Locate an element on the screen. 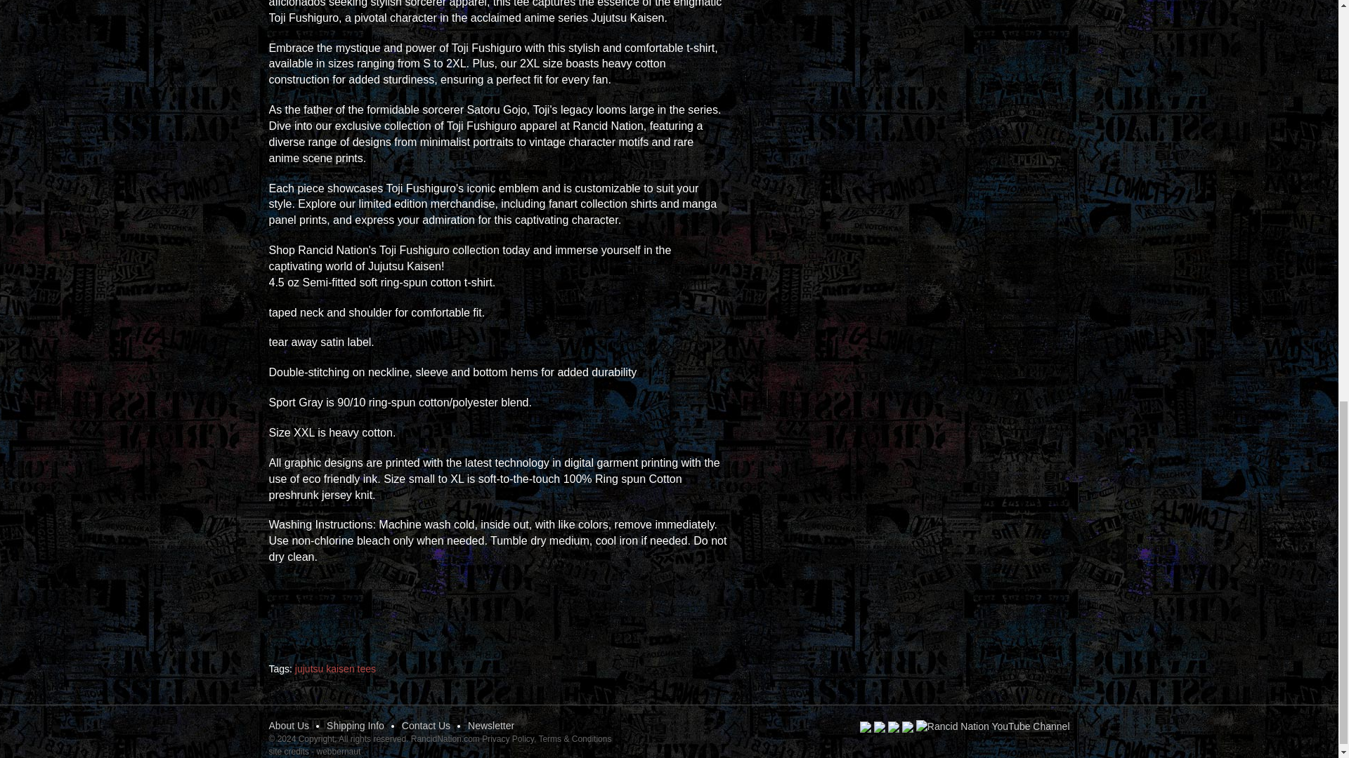 Image resolution: width=1349 pixels, height=758 pixels. Webbernaut Web Design is located at coordinates (339, 751).